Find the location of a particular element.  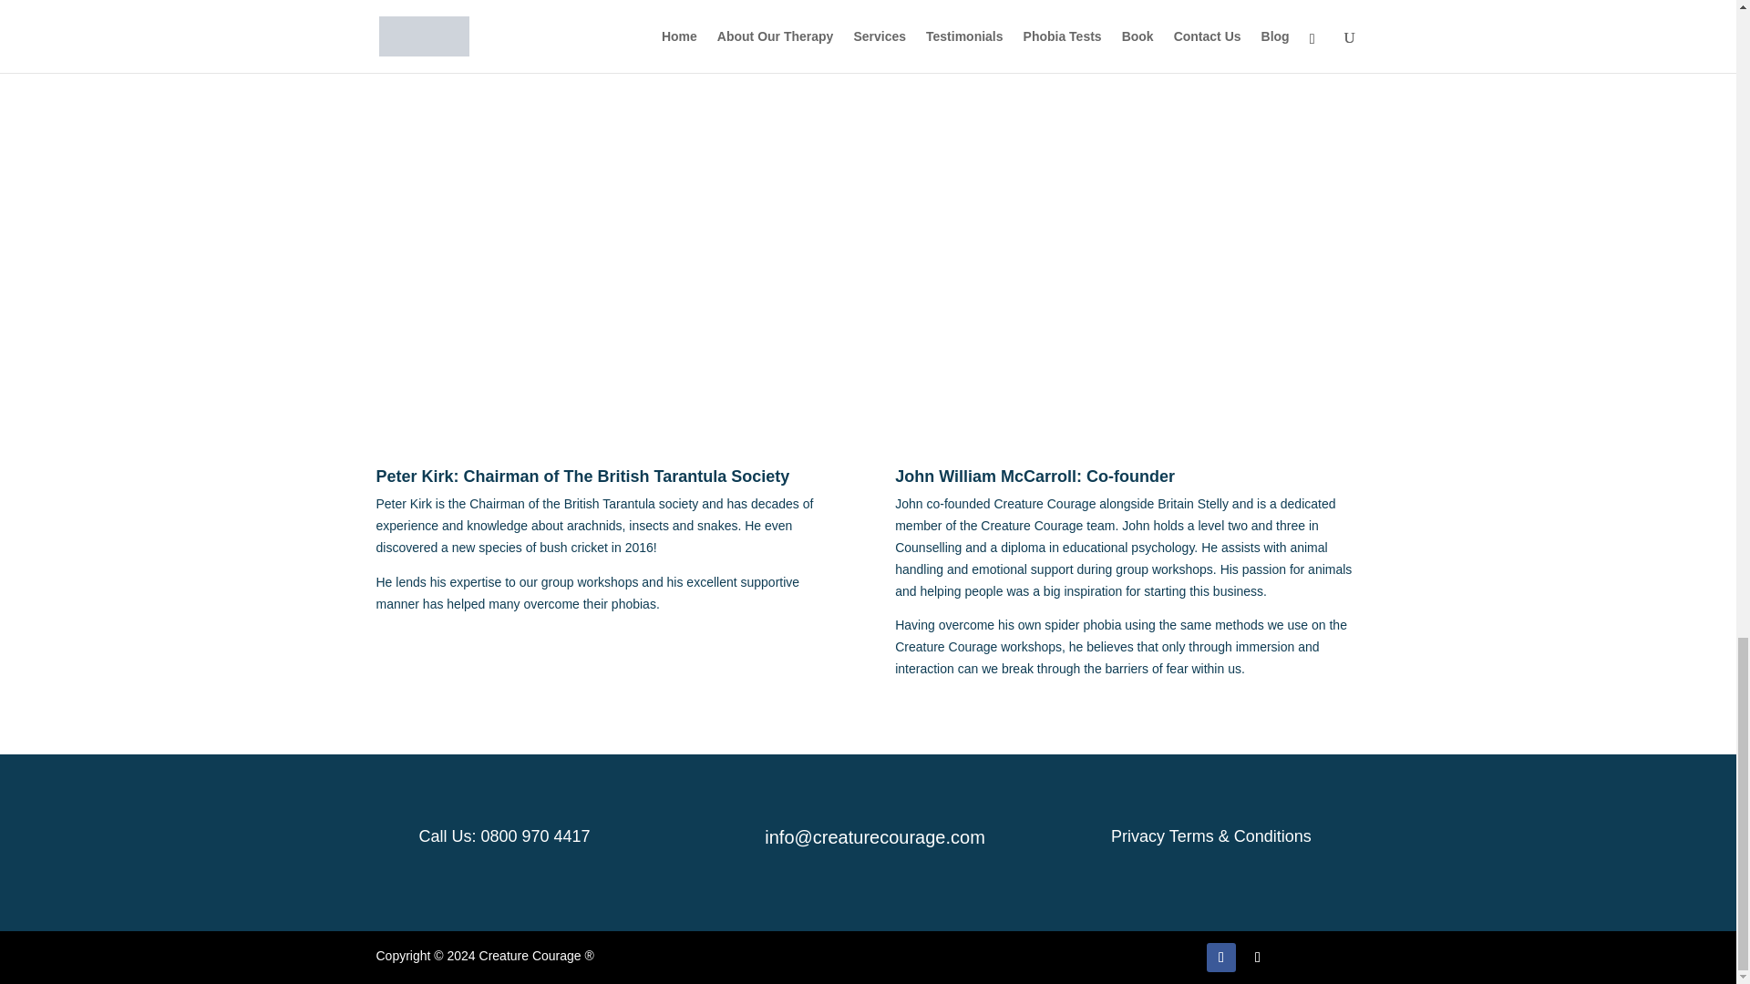

Follow on Facebook is located at coordinates (1221, 957).